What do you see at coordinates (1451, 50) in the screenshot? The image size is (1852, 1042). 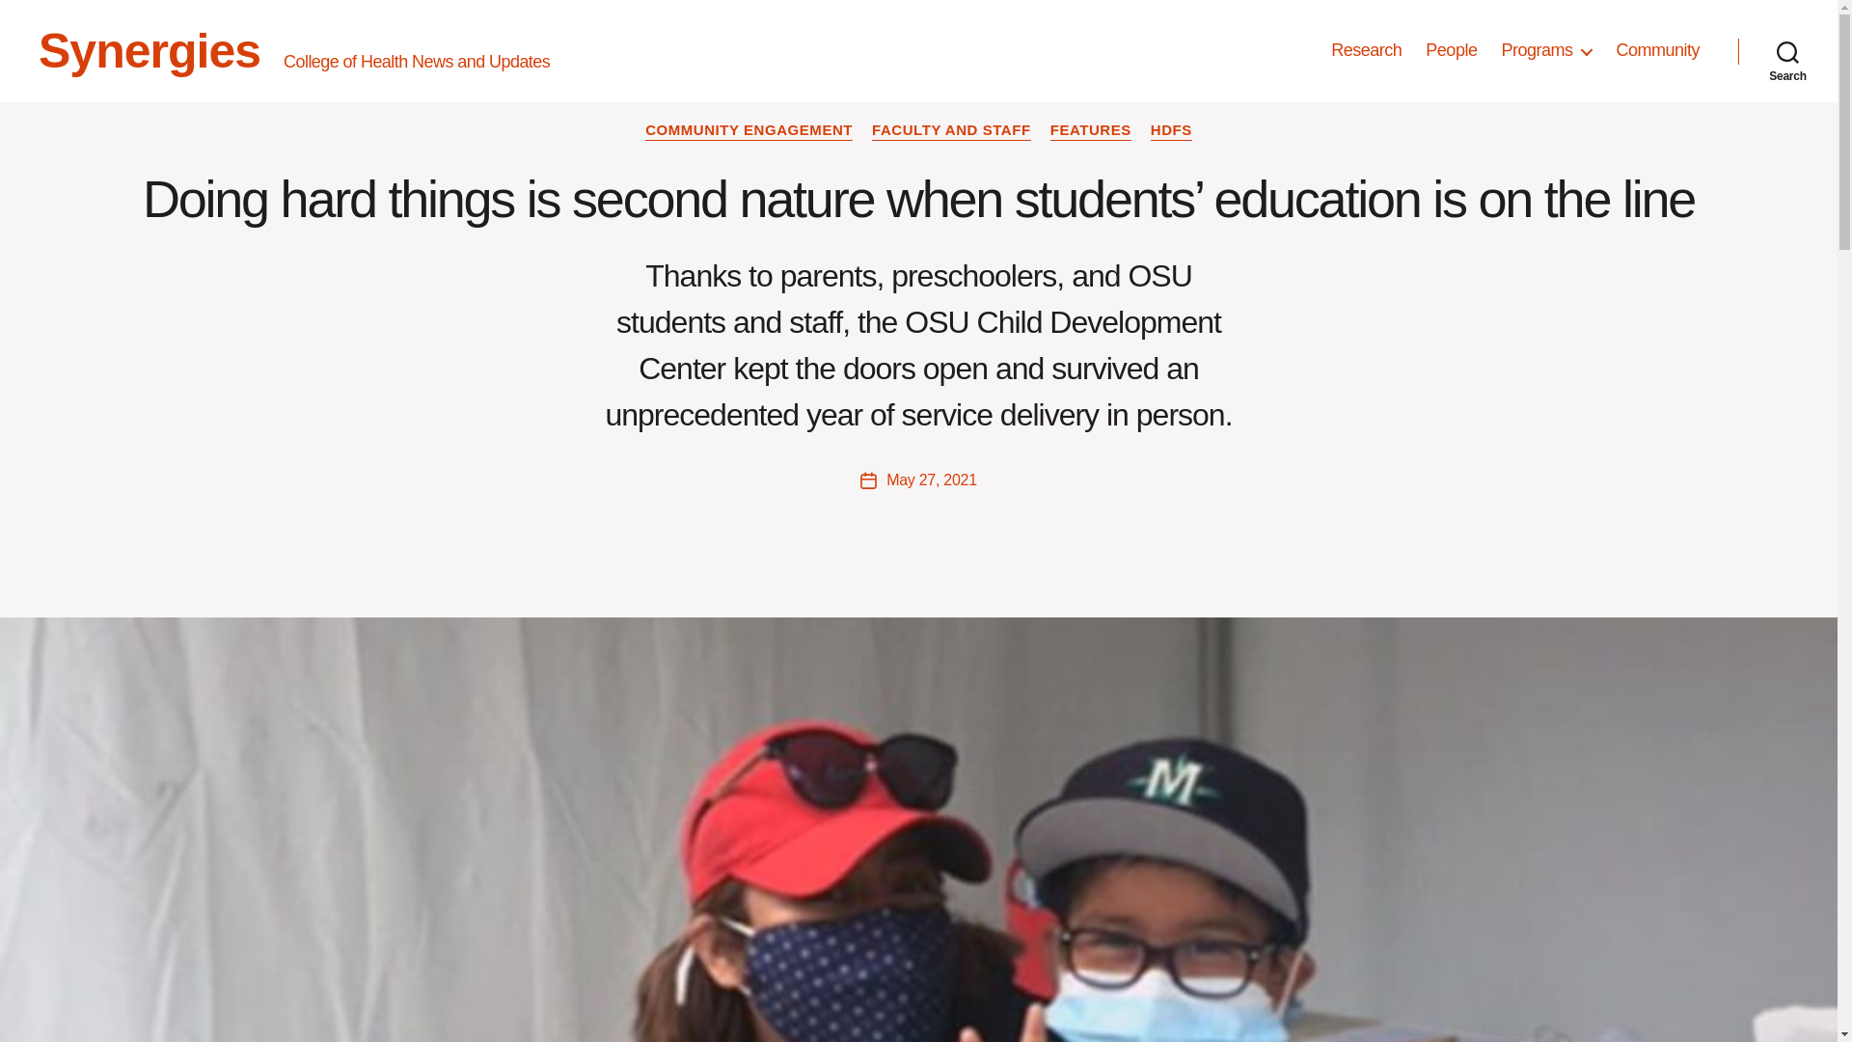 I see `People` at bounding box center [1451, 50].